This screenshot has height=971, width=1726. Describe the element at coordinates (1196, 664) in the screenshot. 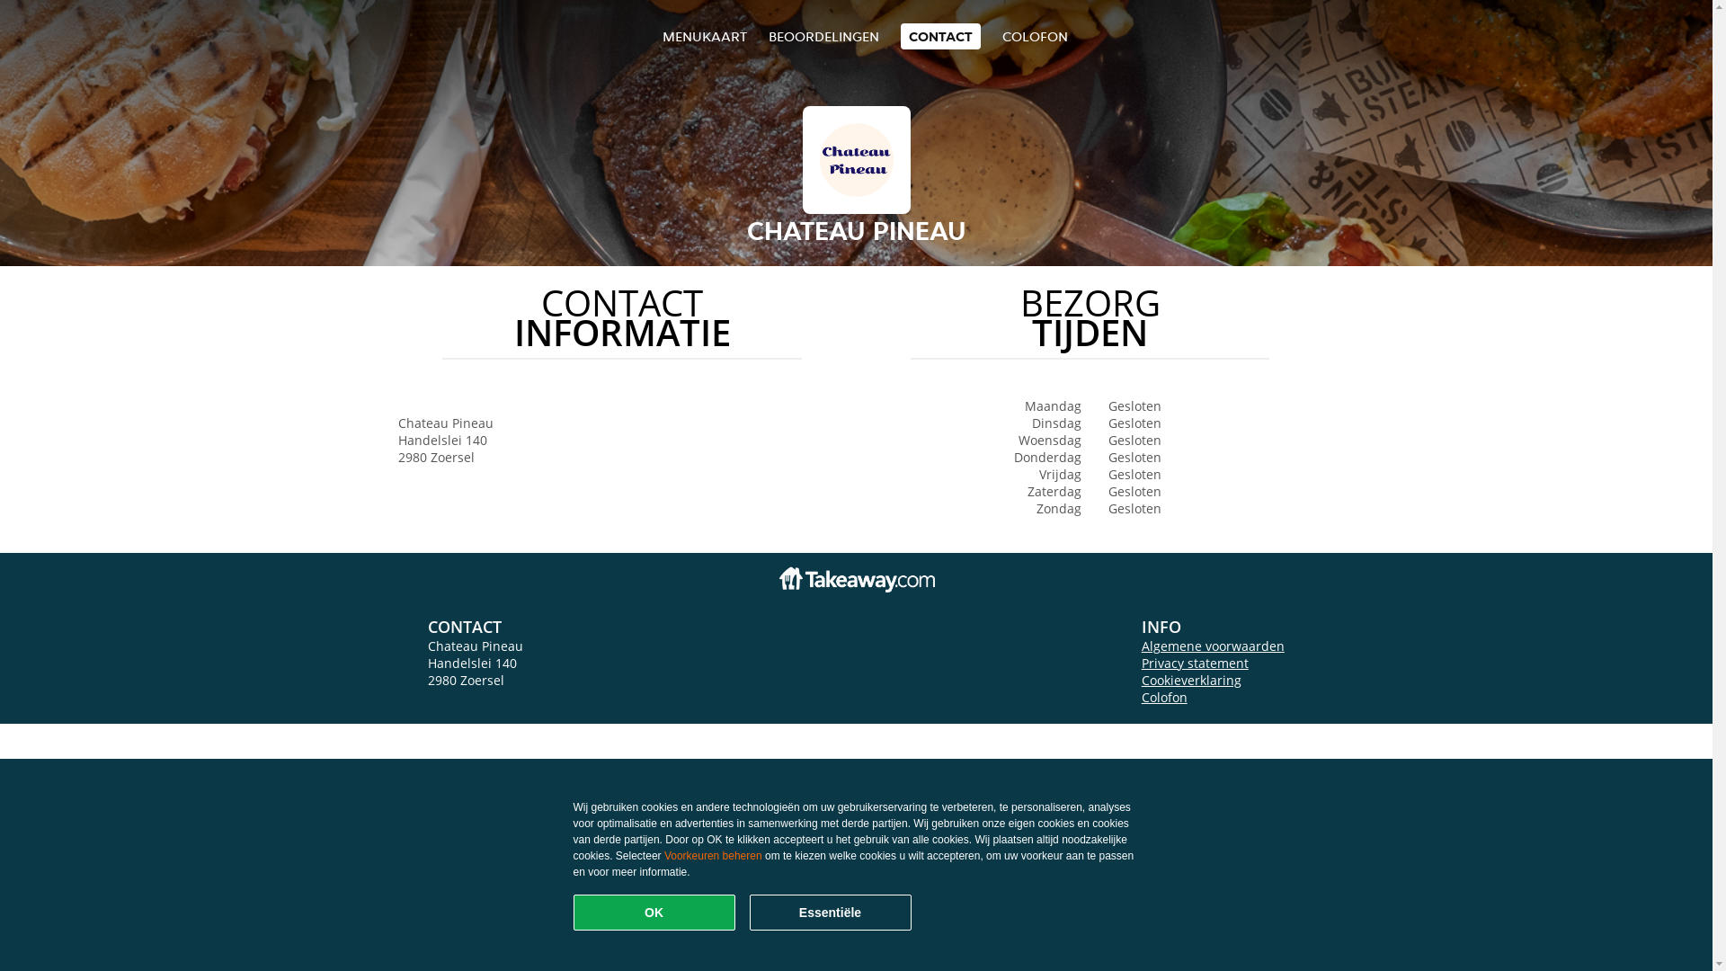

I see `Privacy statement` at that location.